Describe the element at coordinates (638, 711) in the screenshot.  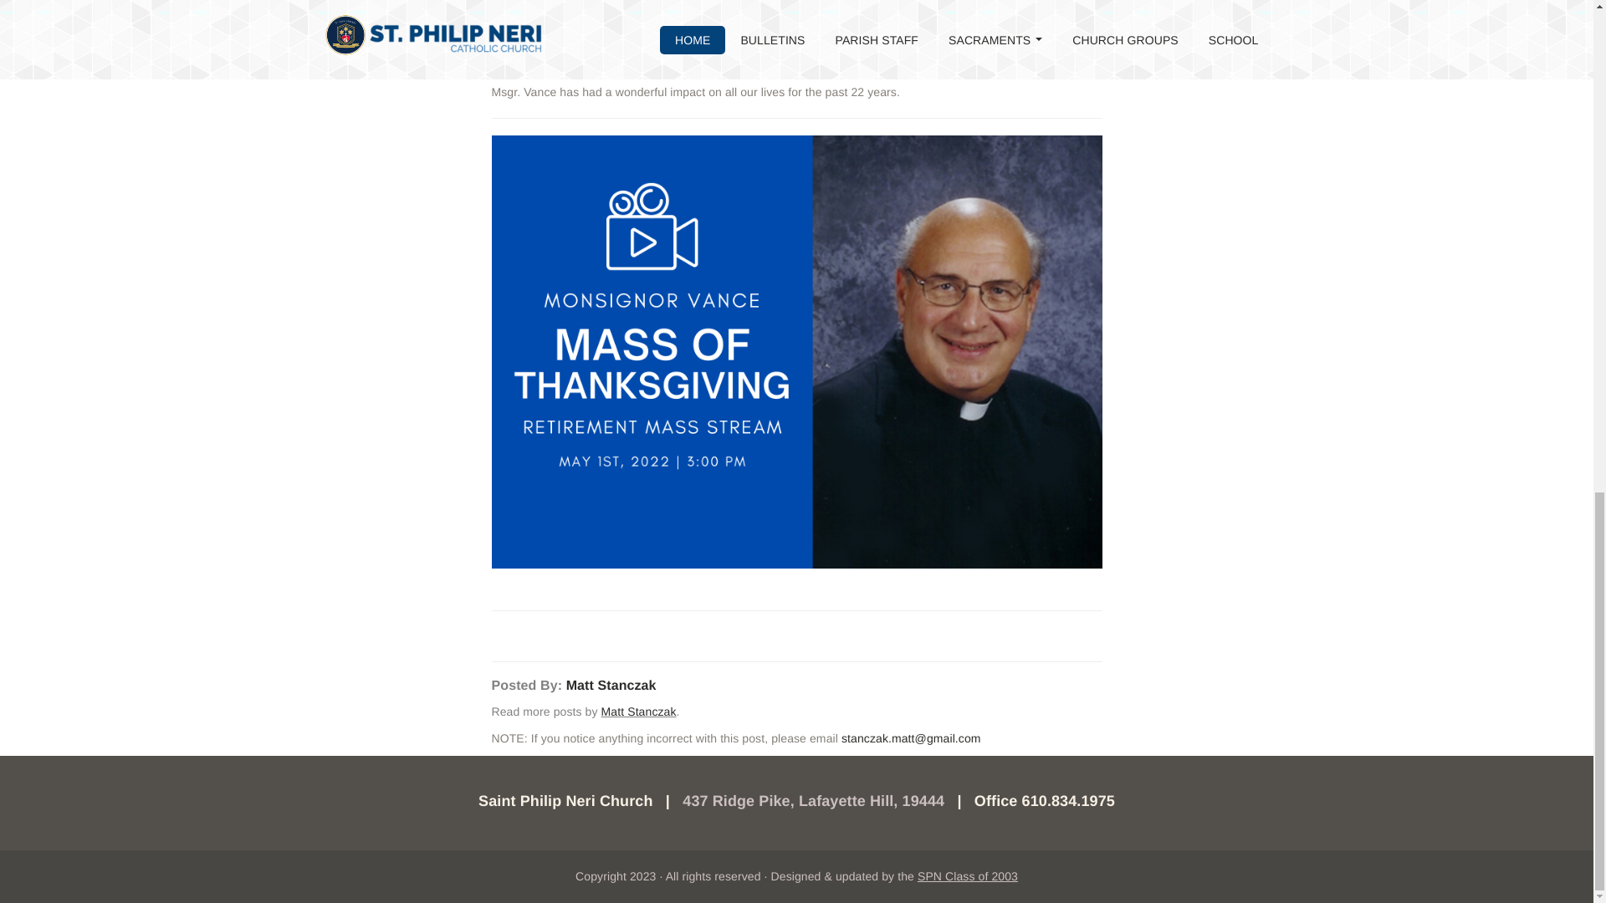
I see `Matt Stanczak` at that location.